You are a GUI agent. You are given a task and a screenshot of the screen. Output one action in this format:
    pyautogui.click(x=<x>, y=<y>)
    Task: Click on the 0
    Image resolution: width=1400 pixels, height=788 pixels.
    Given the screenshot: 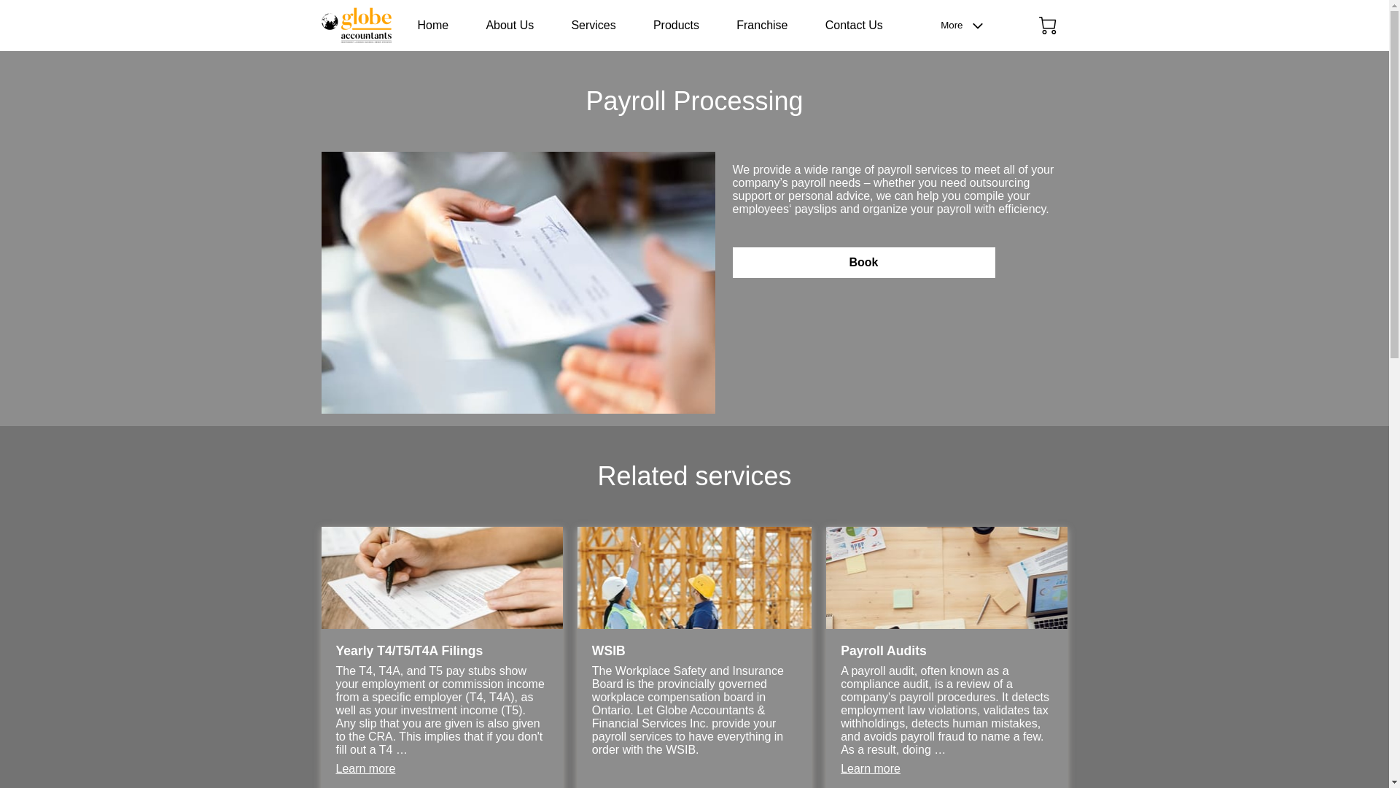 What is the action you would take?
    pyautogui.click(x=1047, y=25)
    